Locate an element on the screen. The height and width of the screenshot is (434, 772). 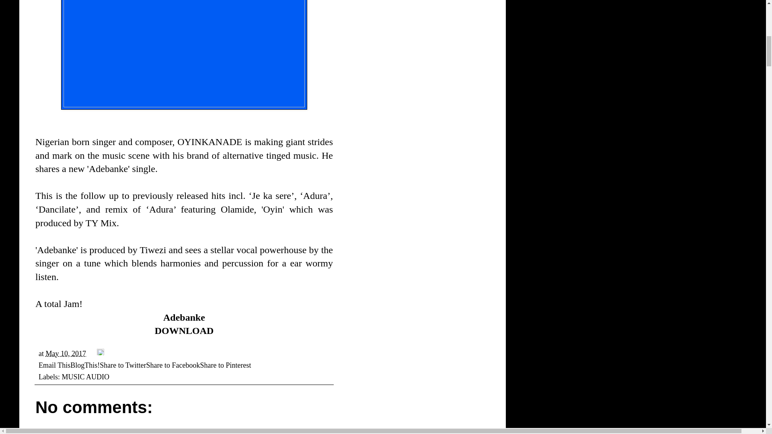
BlogThis! is located at coordinates (84, 365).